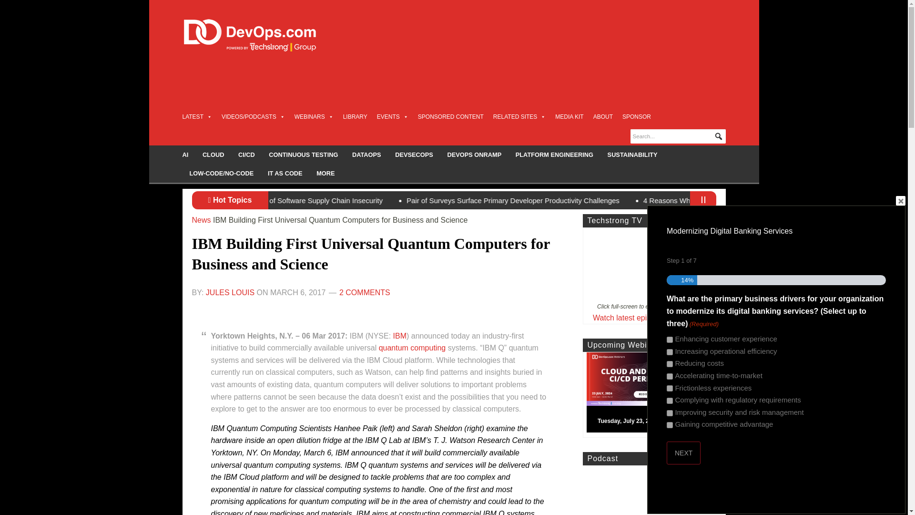  Describe the element at coordinates (670, 340) in the screenshot. I see `Enhancing customer experience` at that location.